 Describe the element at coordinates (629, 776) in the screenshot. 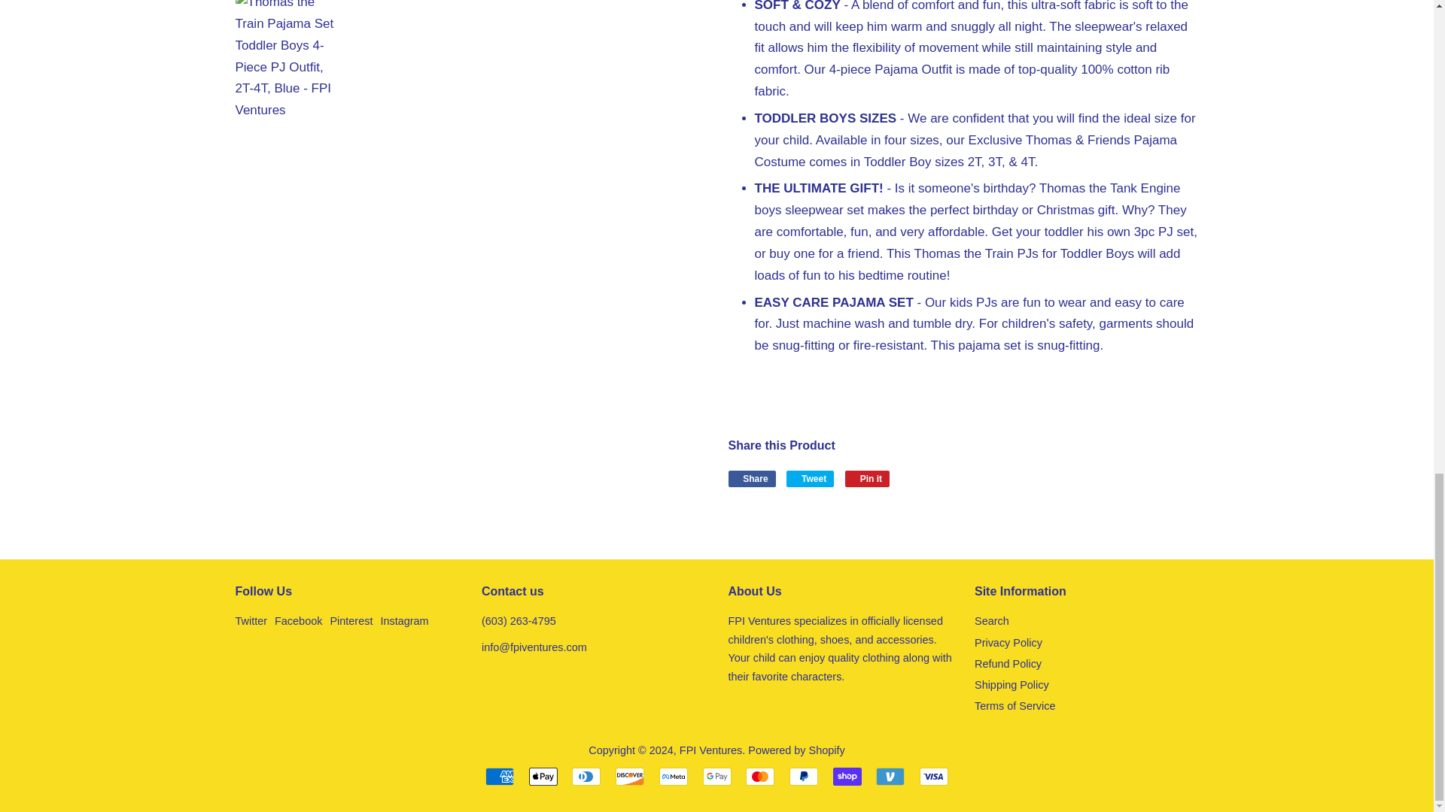

I see `Discover` at that location.